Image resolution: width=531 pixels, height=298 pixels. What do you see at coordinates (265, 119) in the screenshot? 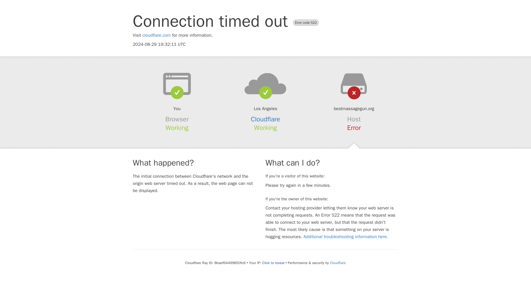
I see `Cloudflare` at bounding box center [265, 119].